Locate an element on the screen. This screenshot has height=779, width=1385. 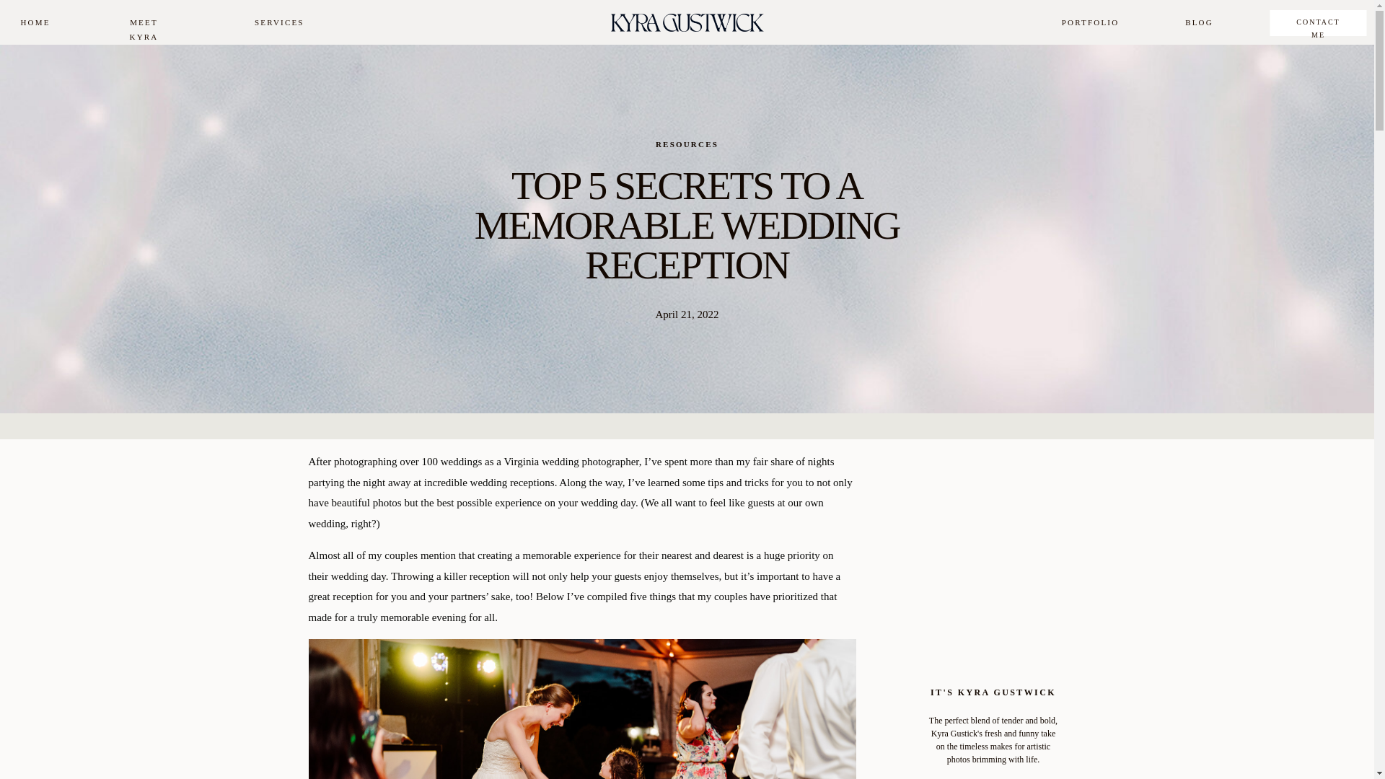
HOME is located at coordinates (35, 22).